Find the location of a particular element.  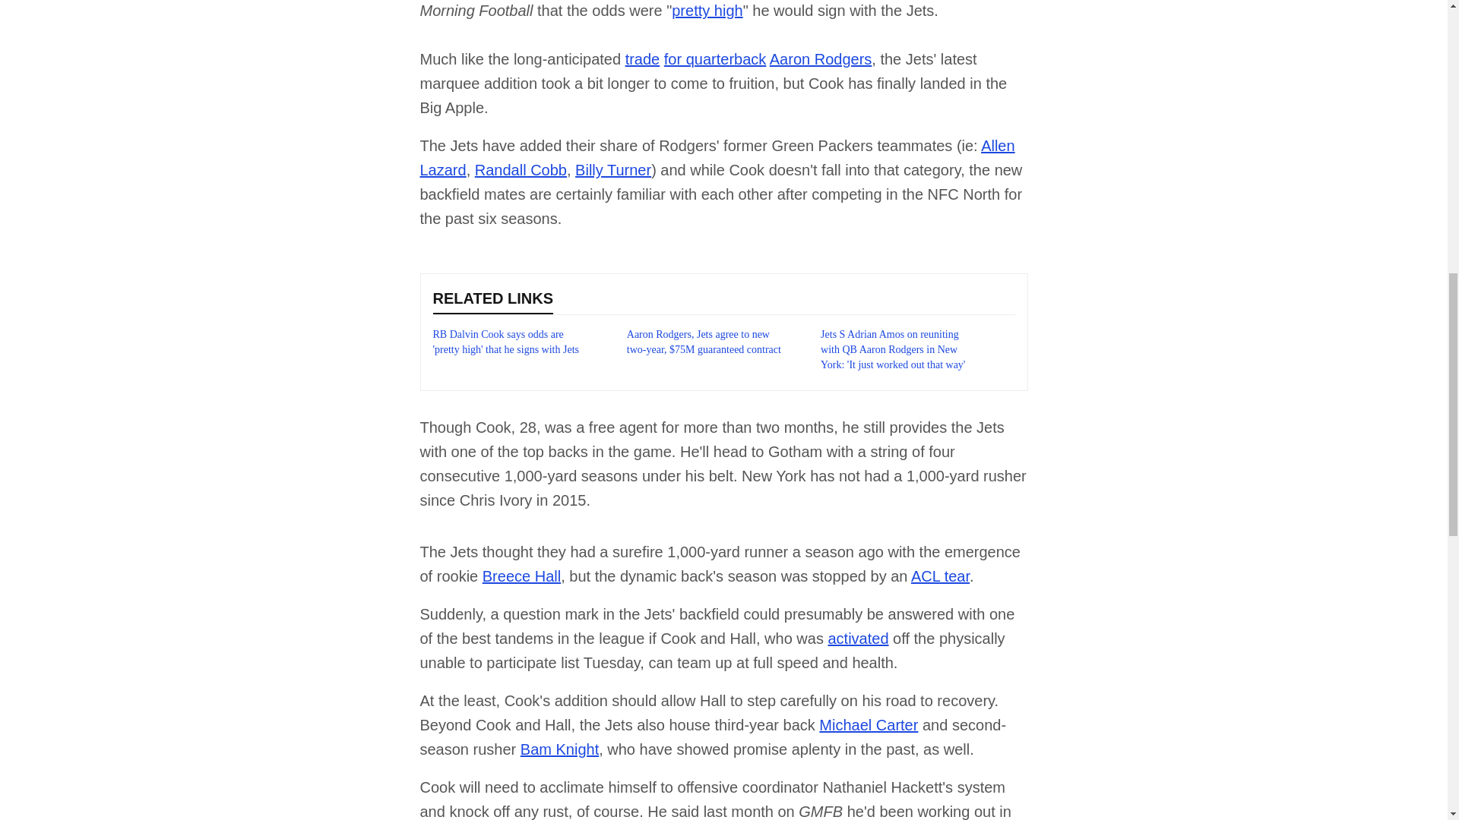

Allen Lazard is located at coordinates (717, 158).